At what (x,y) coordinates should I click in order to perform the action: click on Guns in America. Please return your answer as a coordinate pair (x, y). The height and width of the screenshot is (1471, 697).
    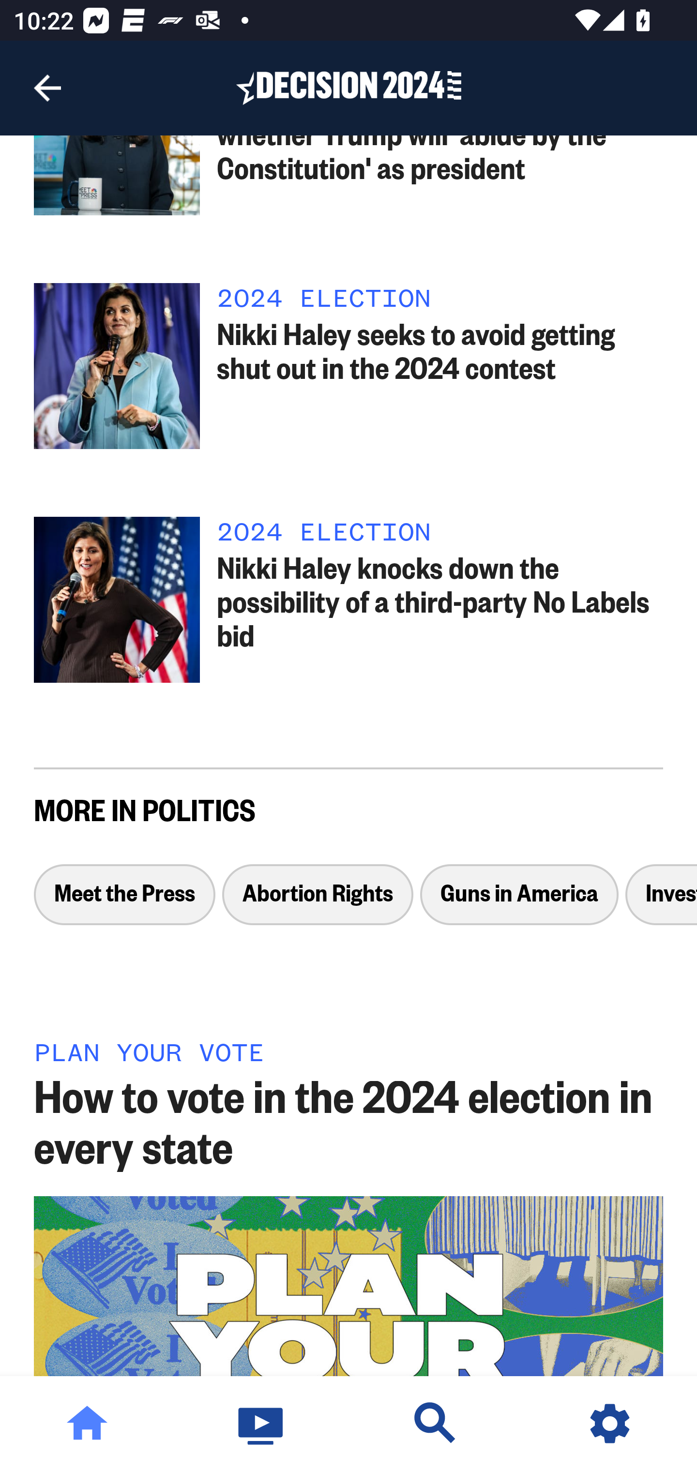
    Looking at the image, I should click on (519, 903).